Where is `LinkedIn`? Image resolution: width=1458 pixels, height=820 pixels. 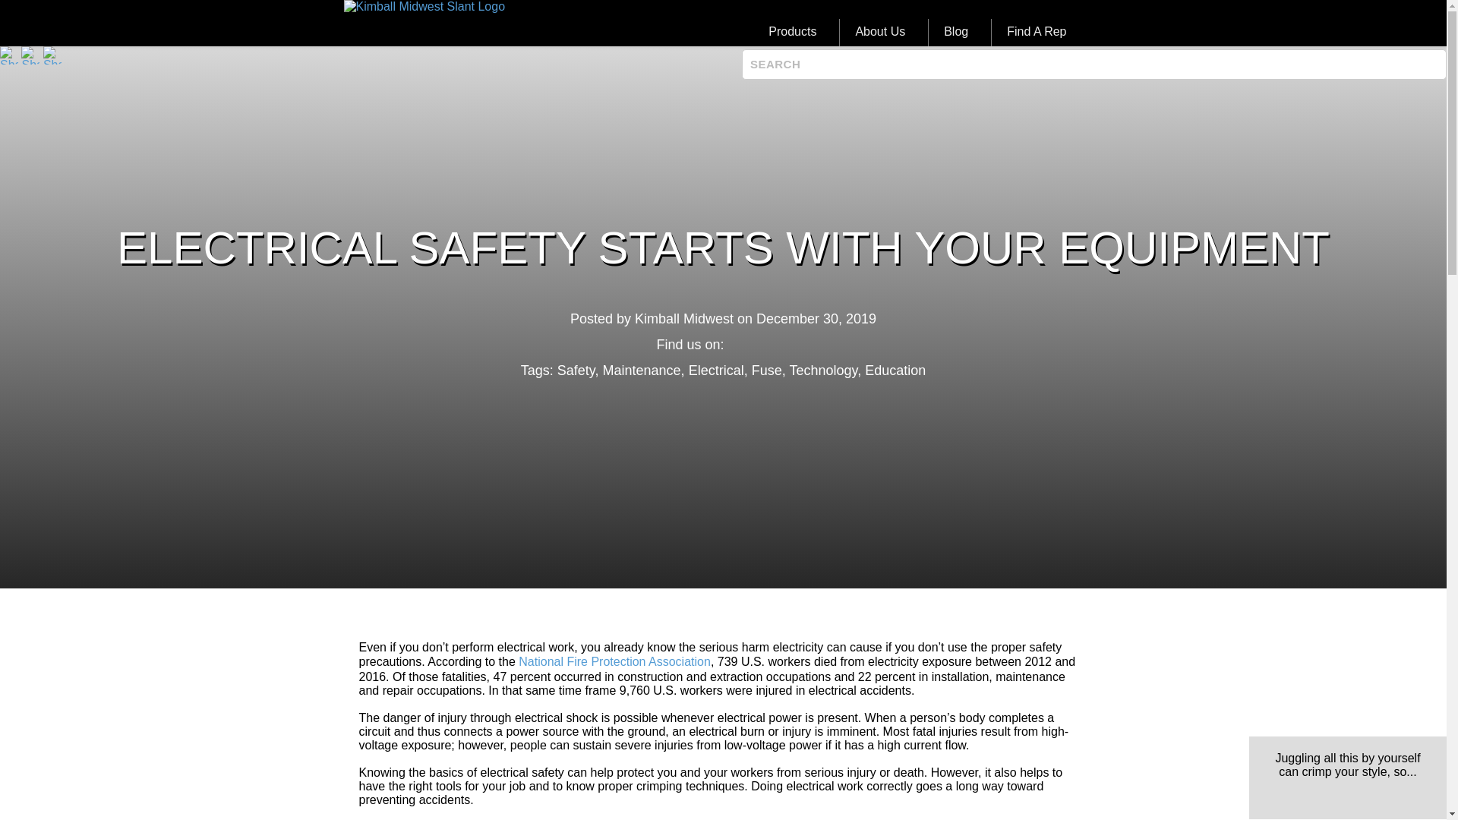
LinkedIn is located at coordinates (759, 344).